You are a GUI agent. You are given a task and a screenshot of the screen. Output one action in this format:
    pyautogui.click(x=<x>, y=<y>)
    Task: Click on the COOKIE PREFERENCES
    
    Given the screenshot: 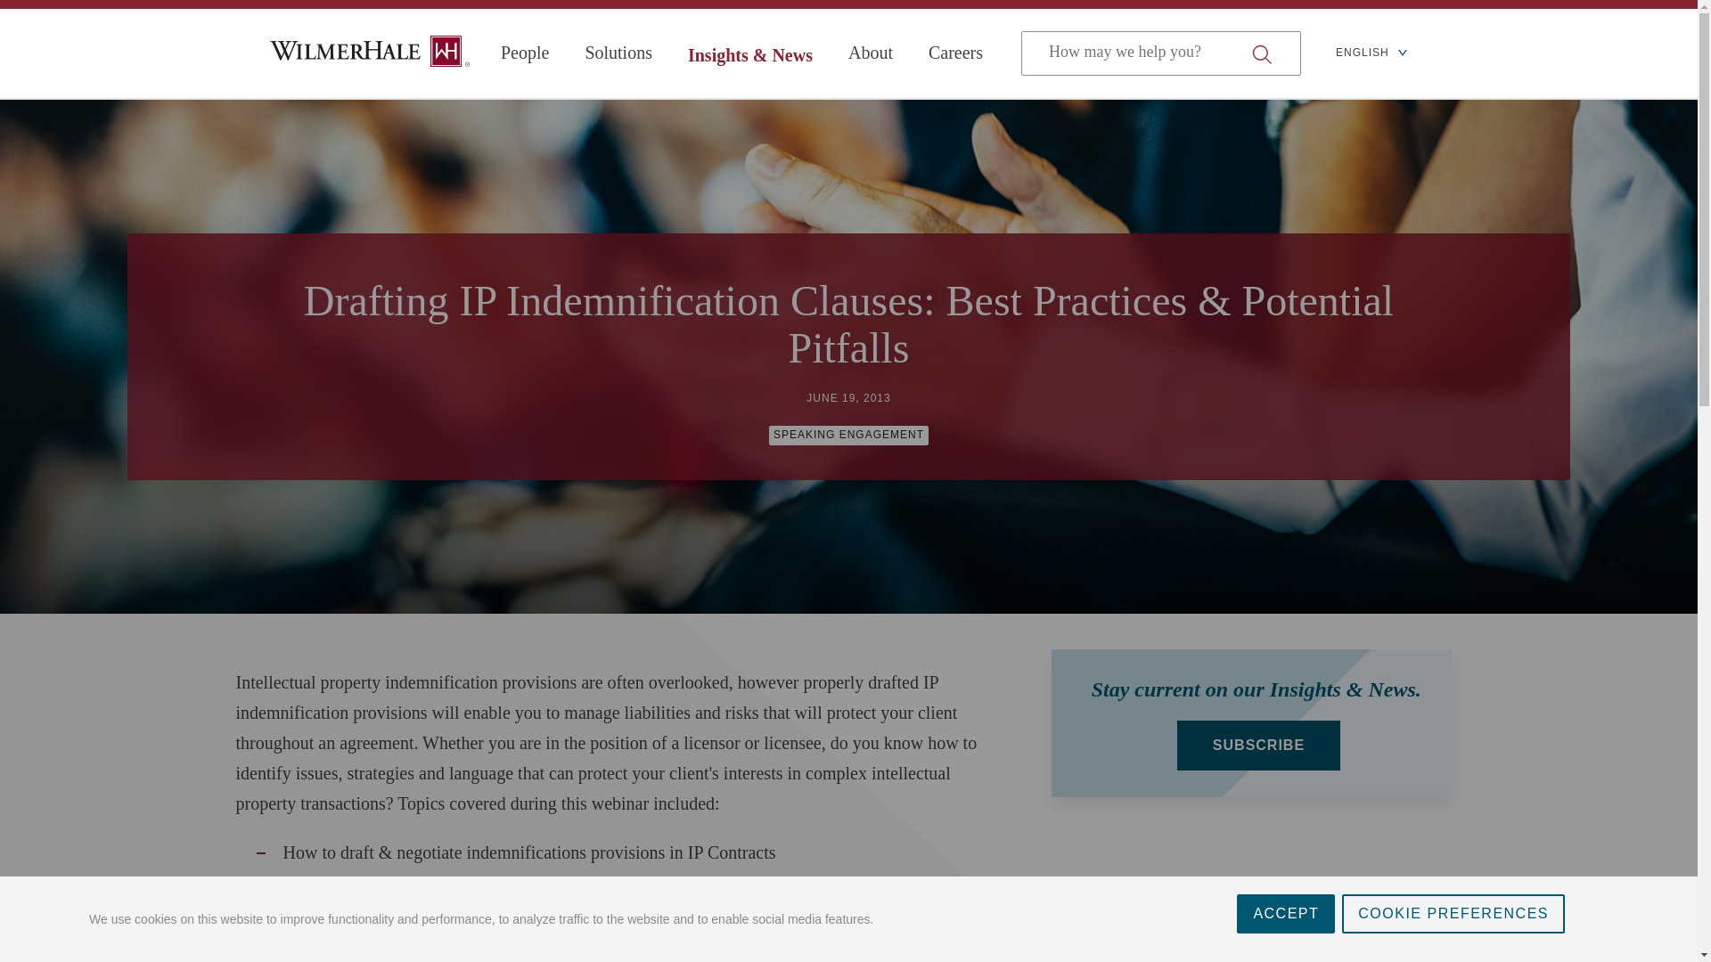 What is the action you would take?
    pyautogui.click(x=1453, y=953)
    